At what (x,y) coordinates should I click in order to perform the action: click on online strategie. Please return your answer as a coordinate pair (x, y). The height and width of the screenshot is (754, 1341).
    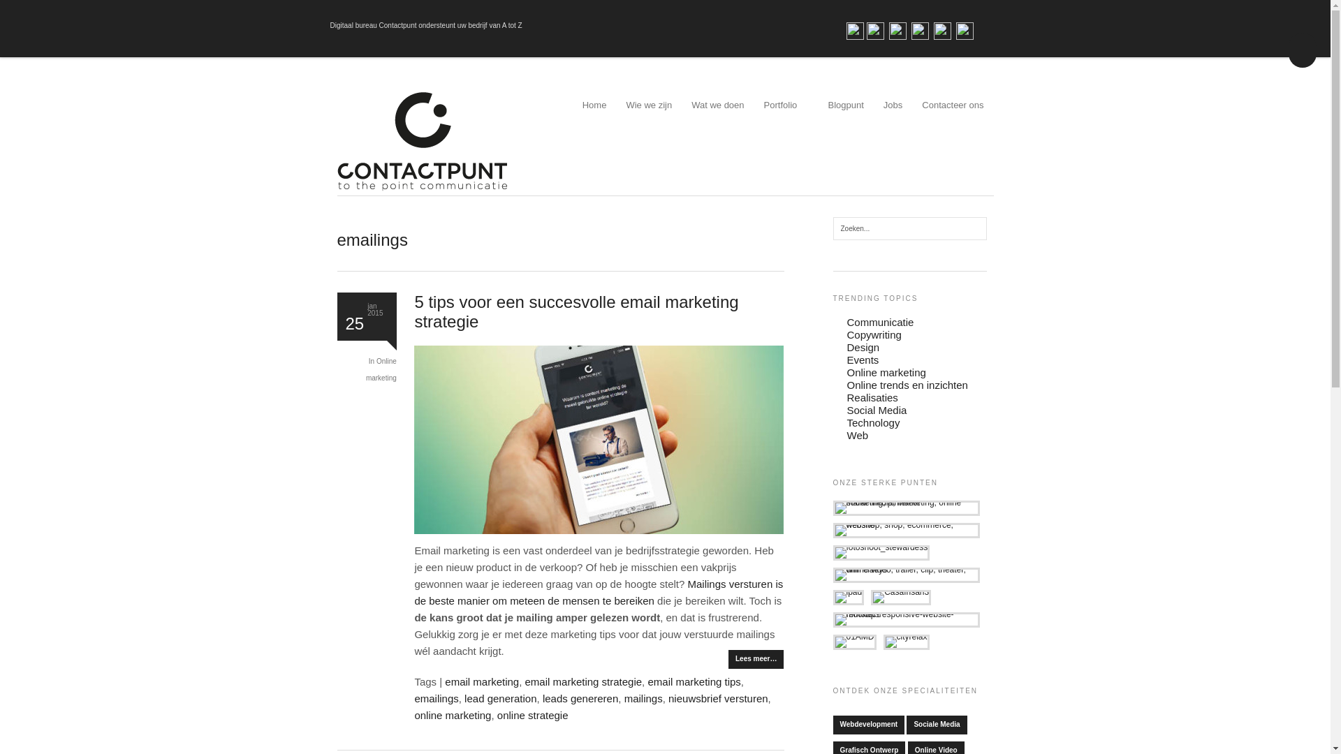
    Looking at the image, I should click on (533, 715).